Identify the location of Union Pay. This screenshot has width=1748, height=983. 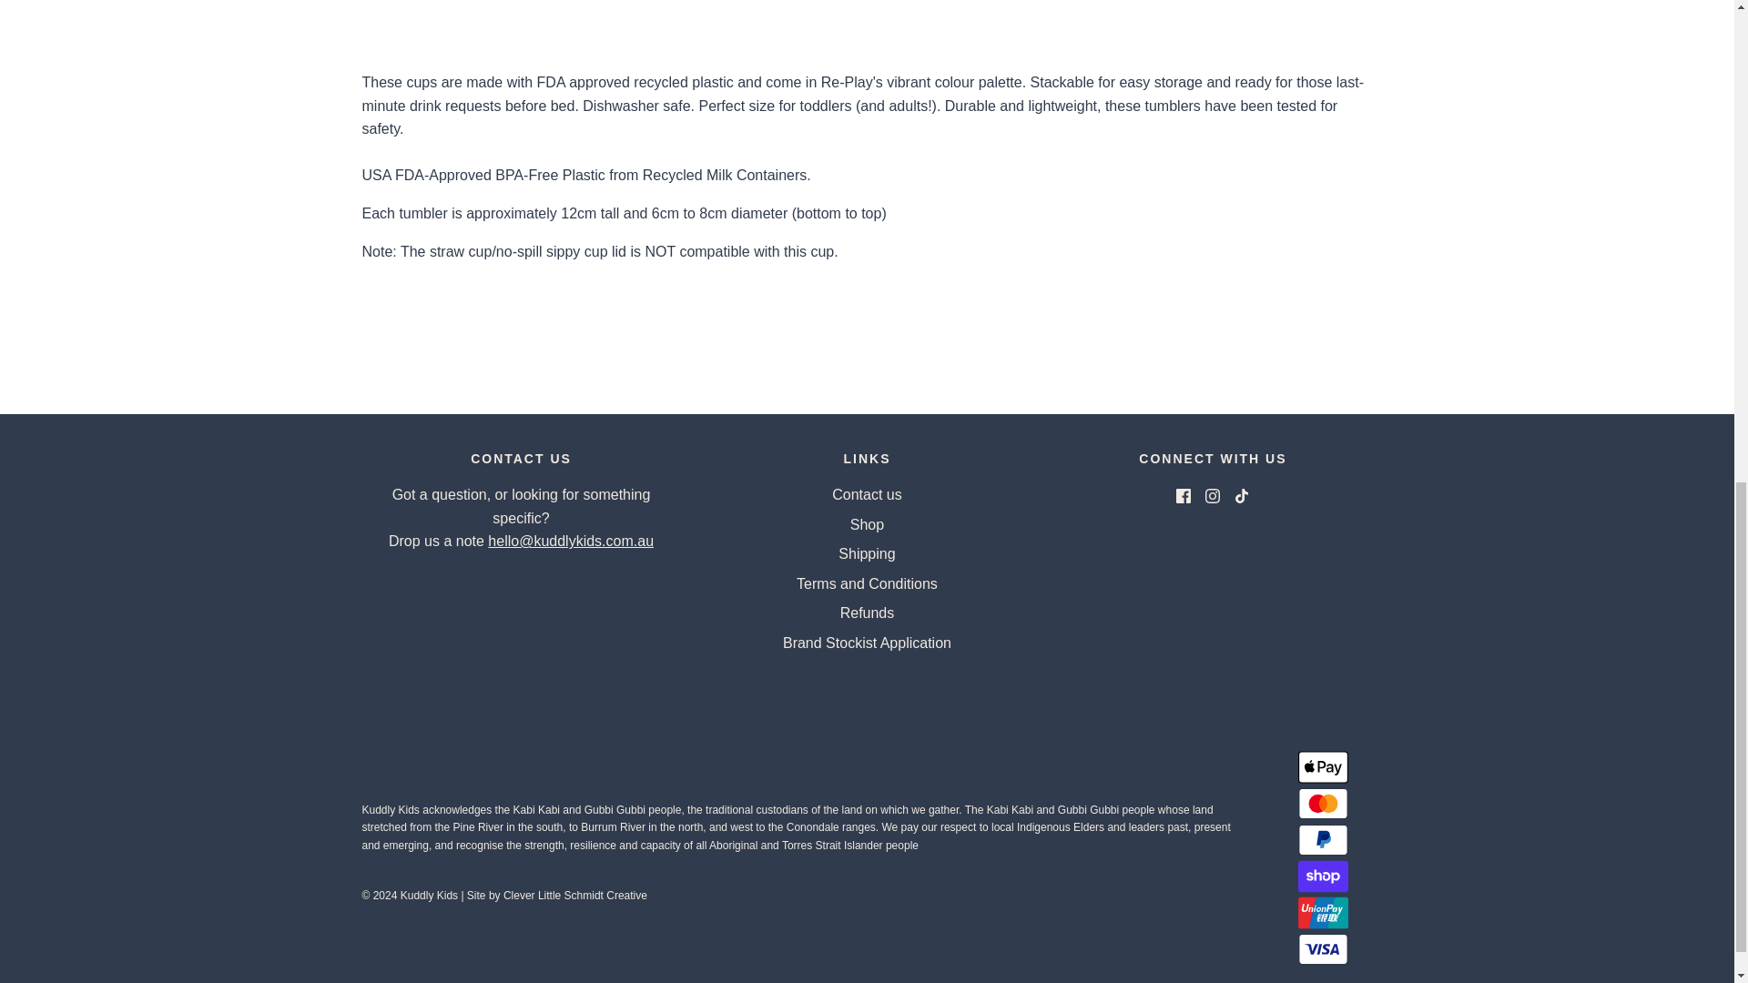
(1323, 912).